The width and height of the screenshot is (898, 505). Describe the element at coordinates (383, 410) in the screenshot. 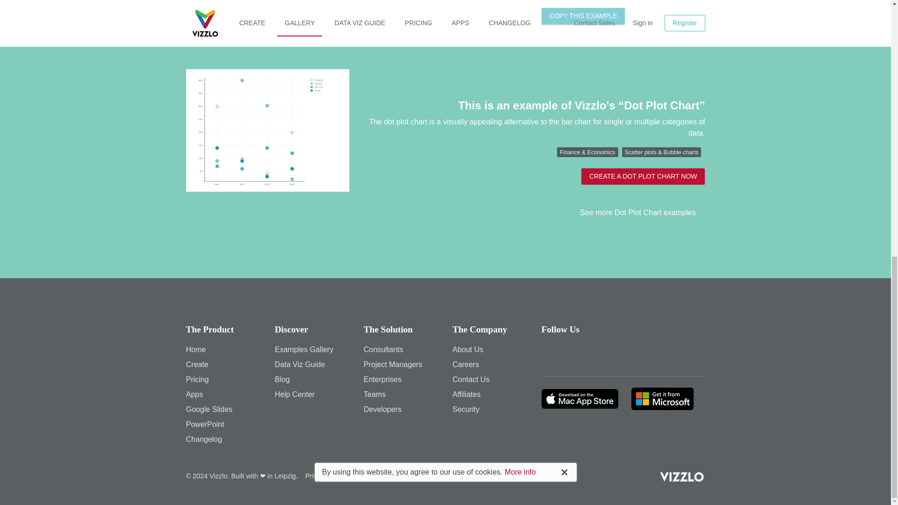

I see `Chart Tools for Developers` at that location.